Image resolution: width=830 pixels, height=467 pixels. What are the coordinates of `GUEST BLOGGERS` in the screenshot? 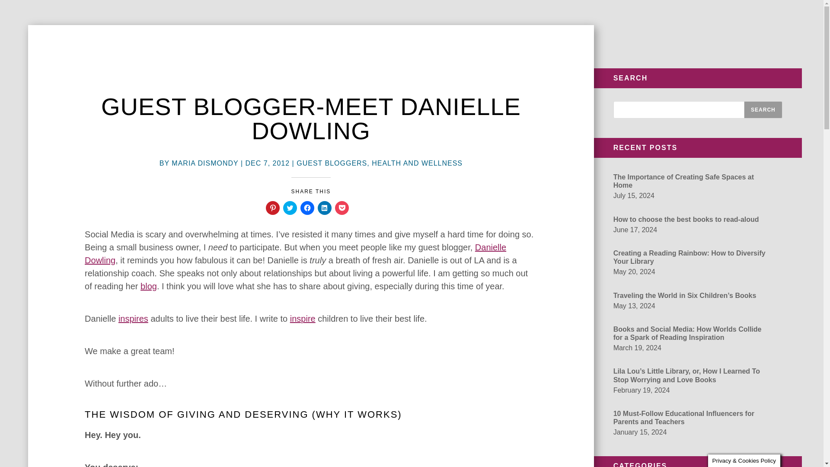 It's located at (331, 163).